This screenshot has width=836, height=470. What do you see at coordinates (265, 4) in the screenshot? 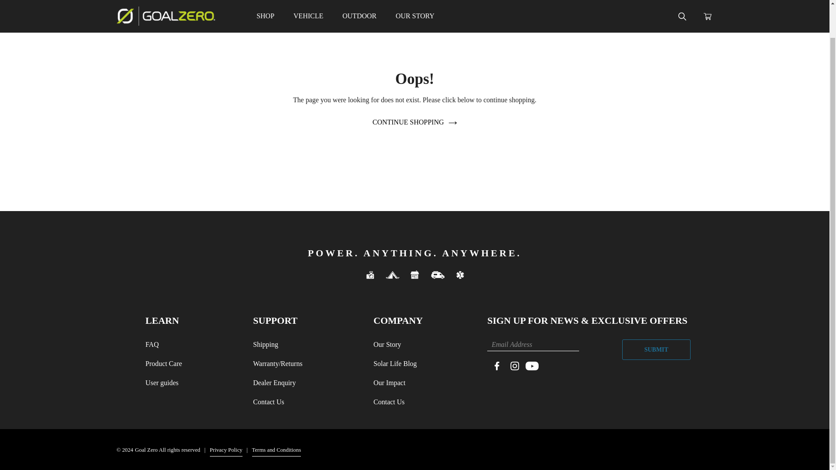
I see `Goal Zero Australia on YouTube` at bounding box center [265, 4].